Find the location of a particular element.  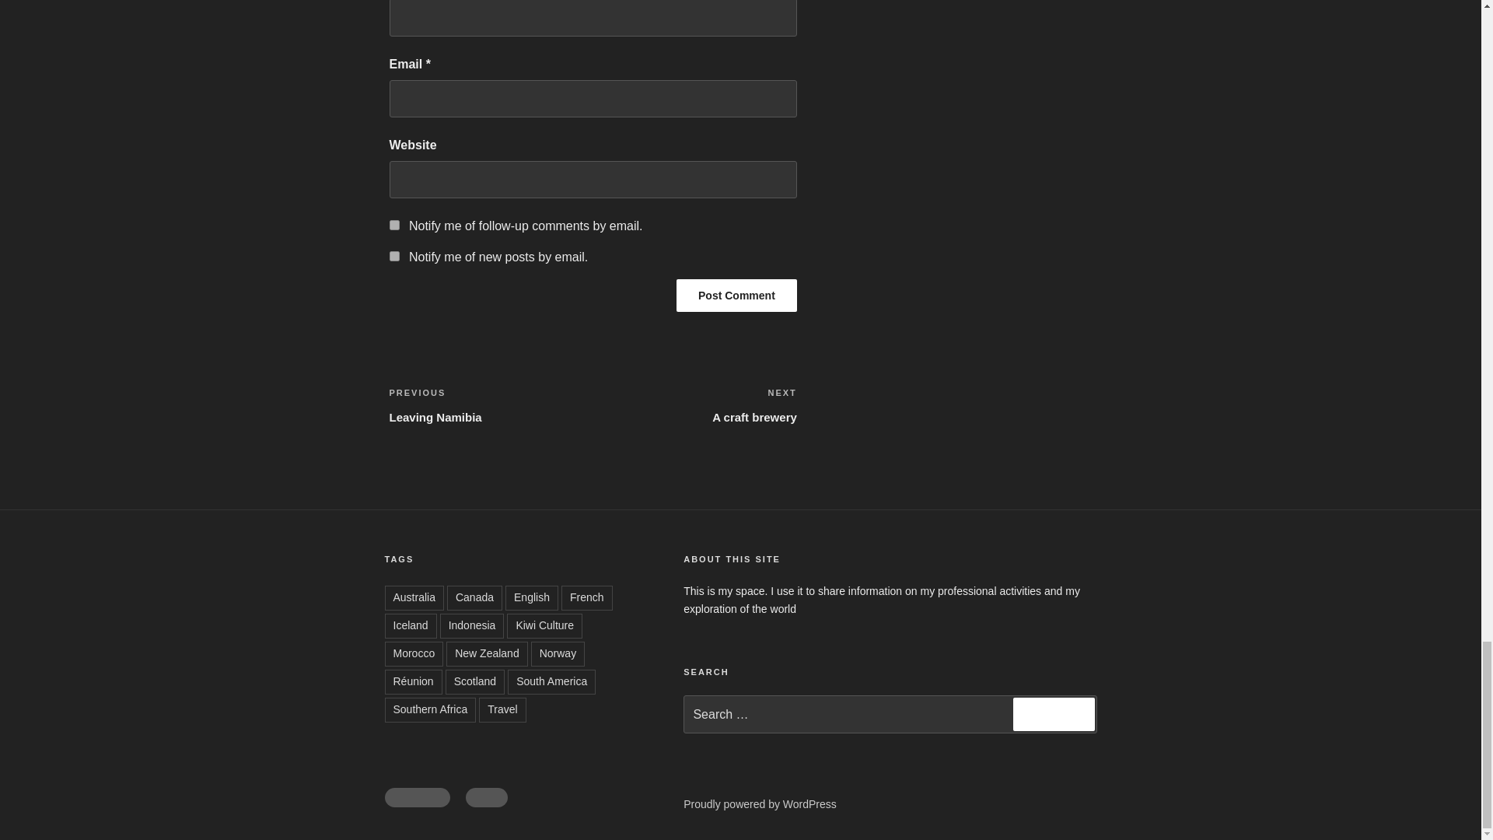

Post Comment is located at coordinates (736, 295).